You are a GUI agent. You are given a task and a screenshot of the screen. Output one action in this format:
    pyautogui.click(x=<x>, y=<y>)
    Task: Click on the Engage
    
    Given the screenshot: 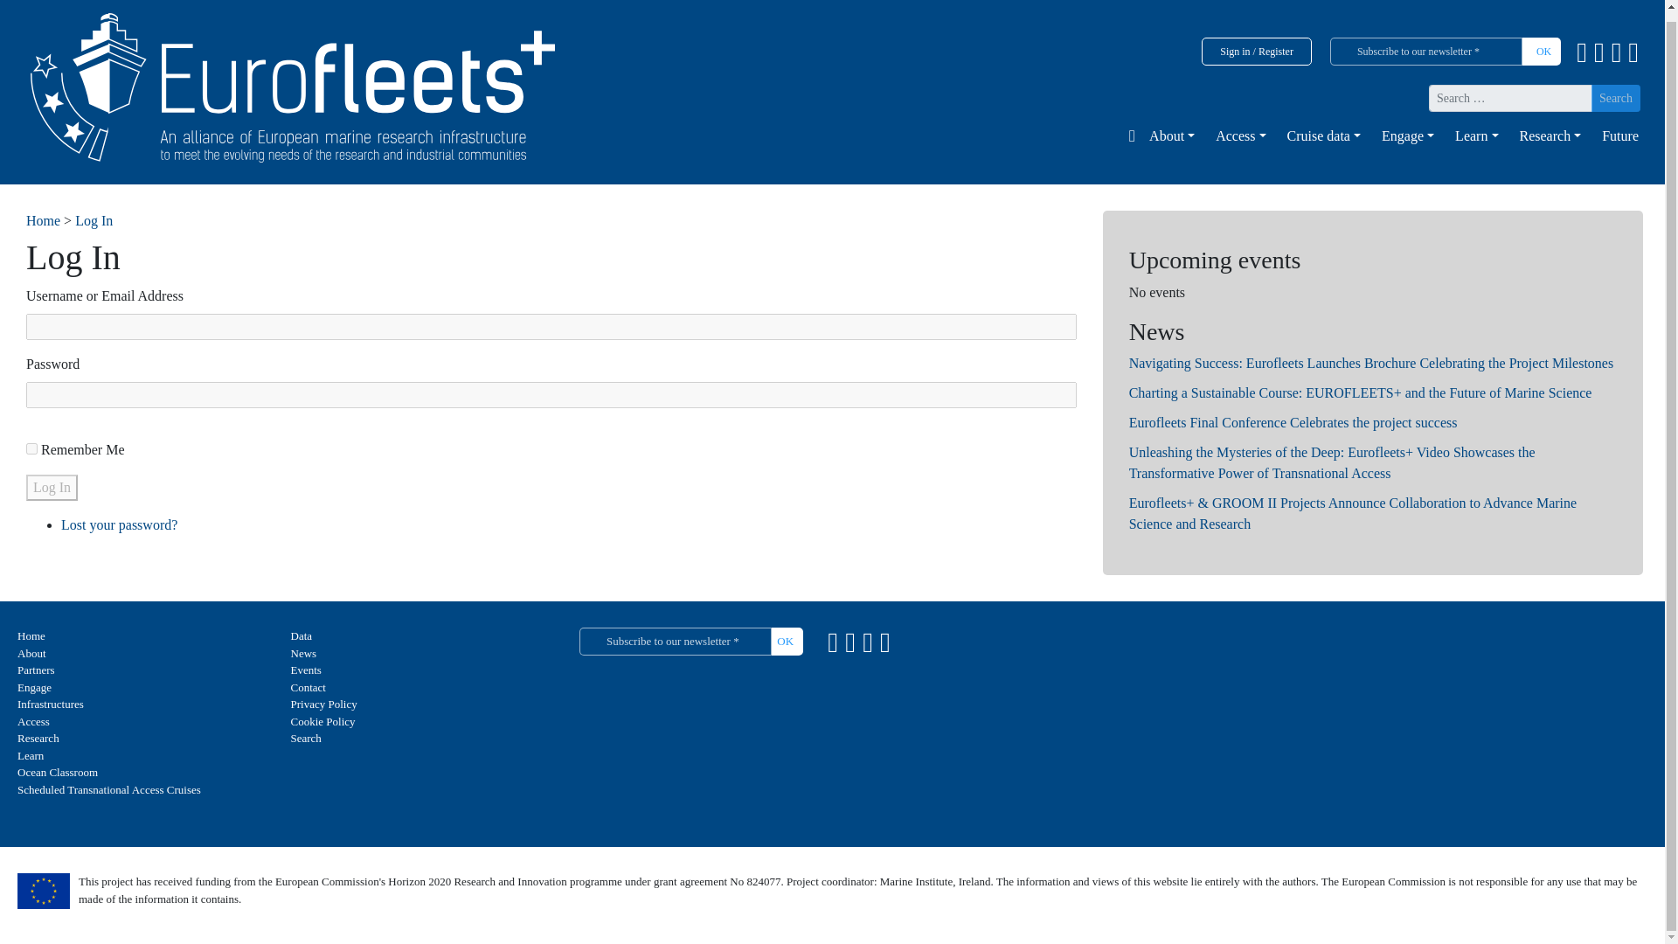 What is the action you would take?
    pyautogui.click(x=1404, y=136)
    